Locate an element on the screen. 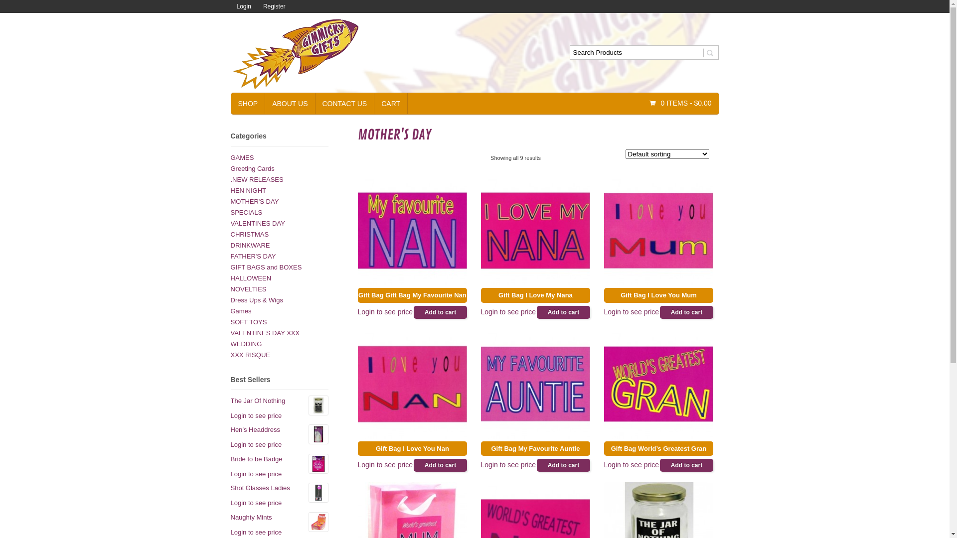  WEDDING is located at coordinates (246, 344).